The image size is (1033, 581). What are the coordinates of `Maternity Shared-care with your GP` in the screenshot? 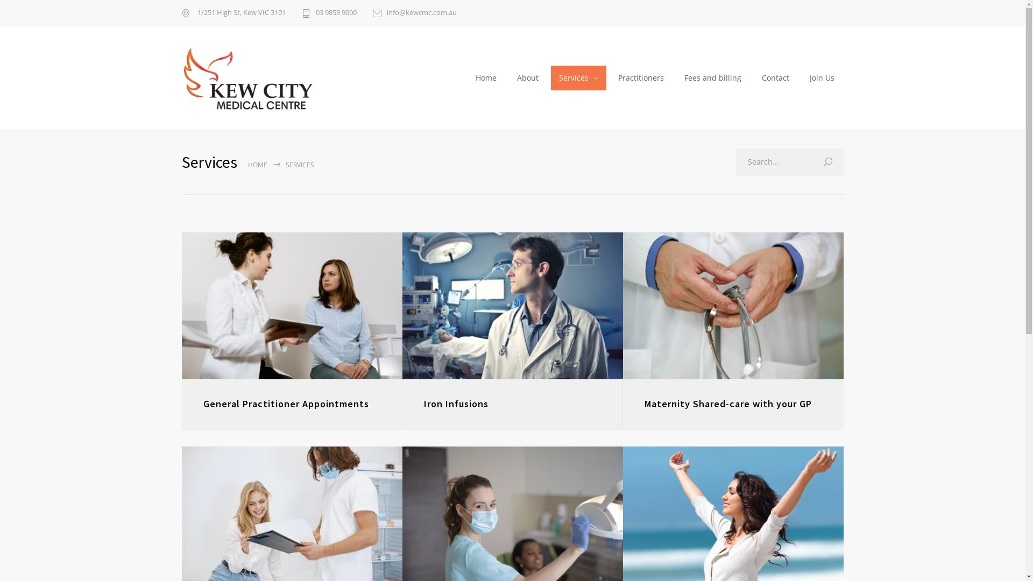 It's located at (728, 403).